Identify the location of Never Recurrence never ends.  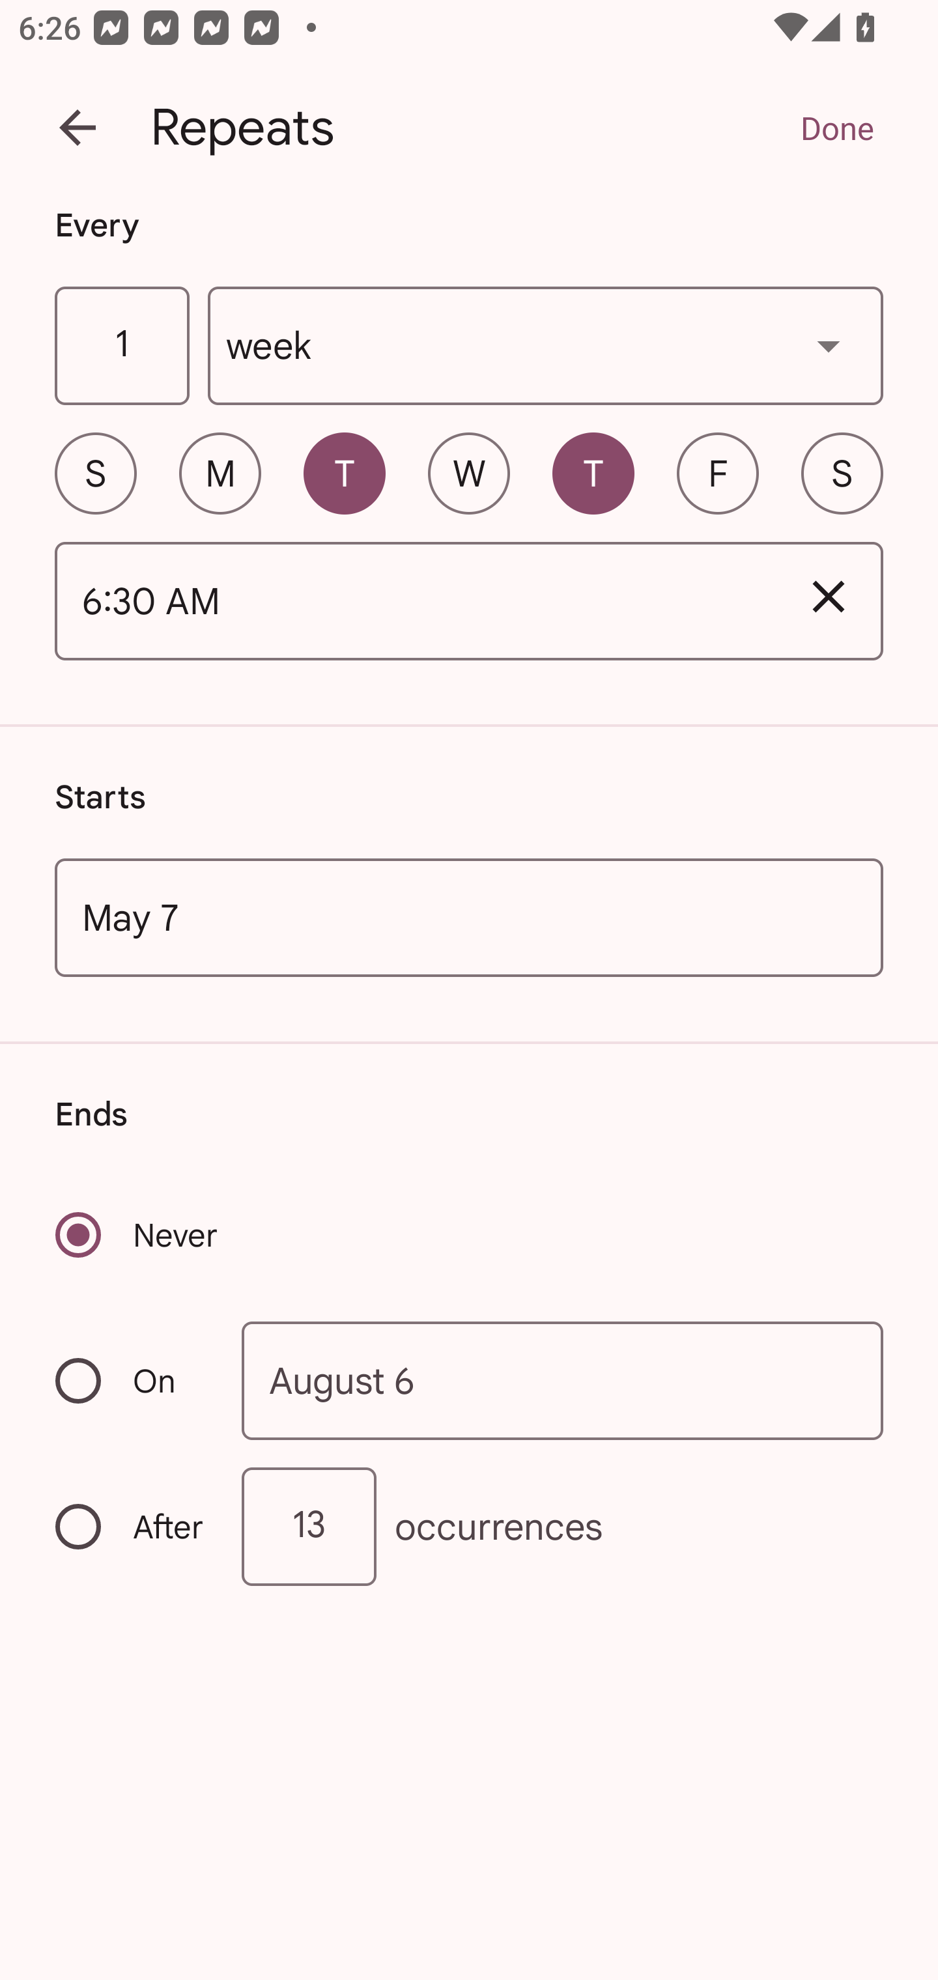
(138, 1235).